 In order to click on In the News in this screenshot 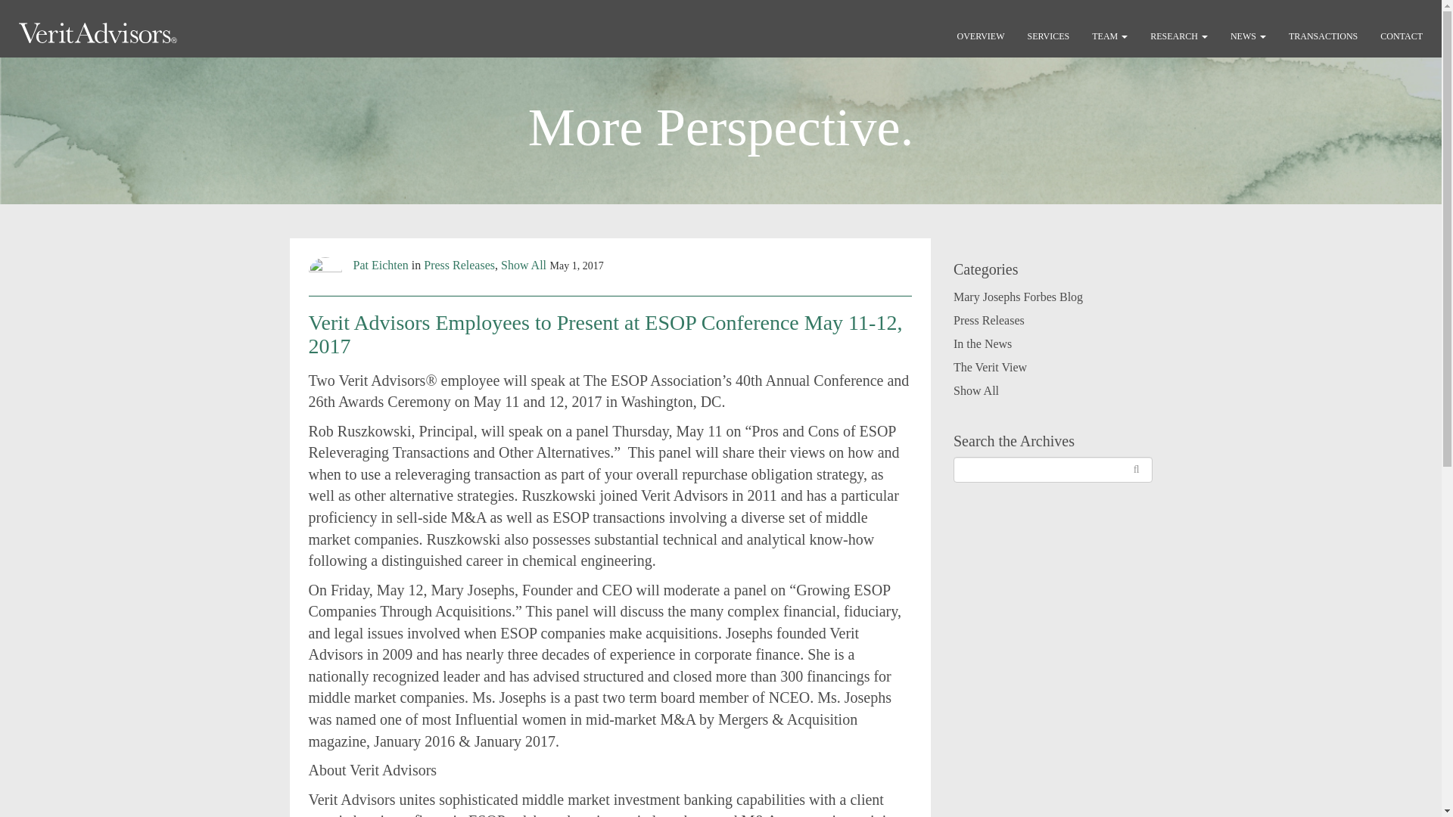, I will do `click(982, 343)`.